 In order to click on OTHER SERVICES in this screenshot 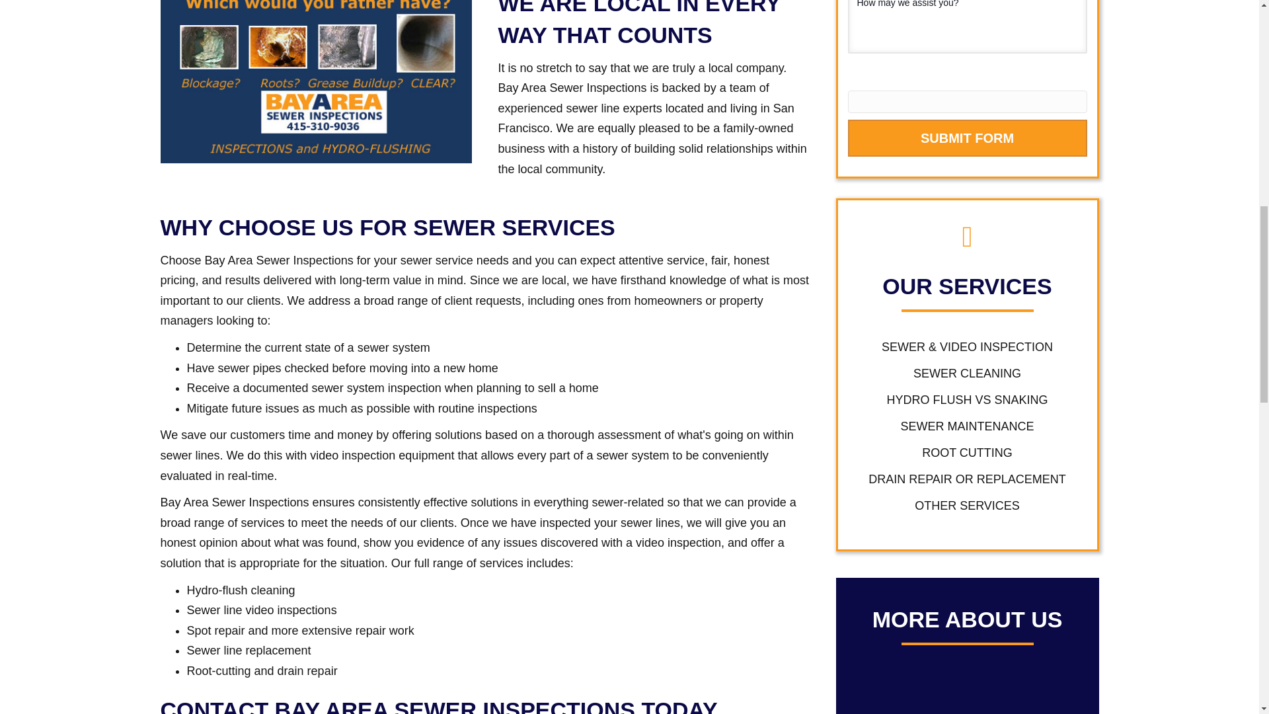, I will do `click(968, 502)`.